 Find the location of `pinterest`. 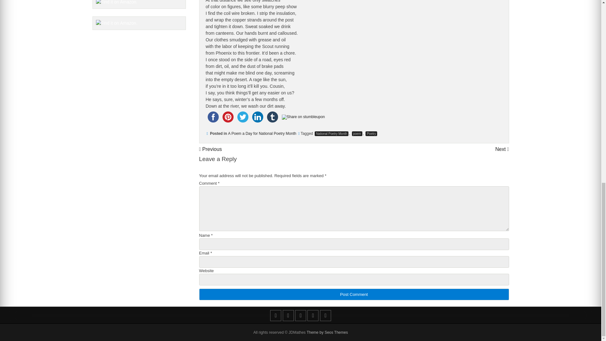

pinterest is located at coordinates (228, 117).